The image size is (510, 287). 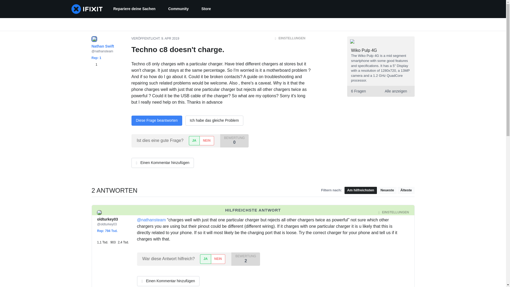 I want to click on Wiko Pulp 4G, so click(x=364, y=50).